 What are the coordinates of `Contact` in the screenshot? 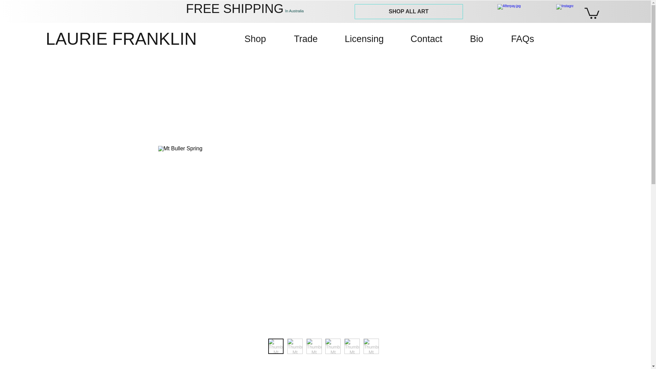 It's located at (426, 39).